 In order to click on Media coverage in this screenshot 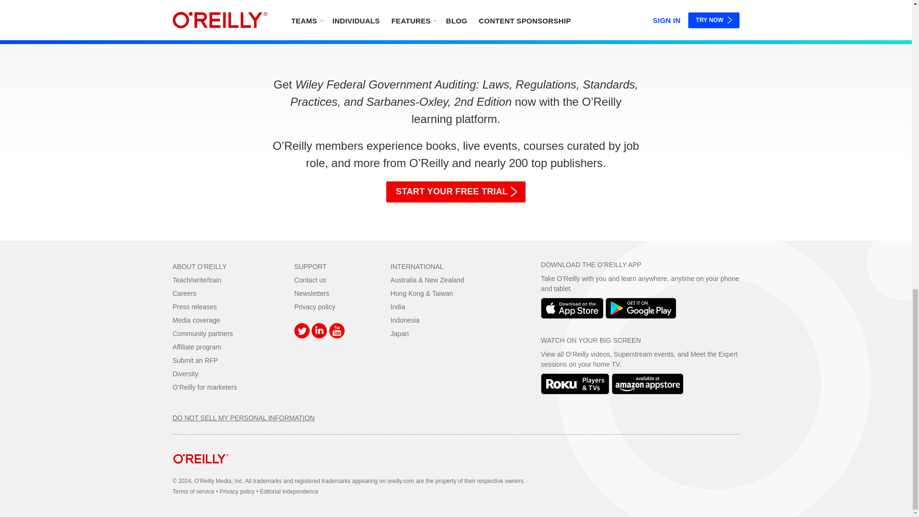, I will do `click(196, 320)`.